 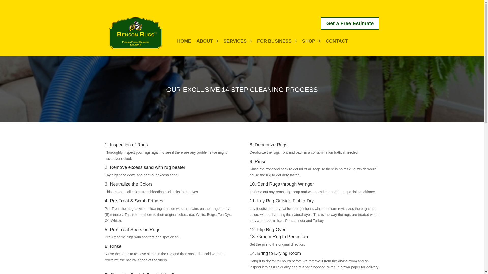 I want to click on Get a Free Estimate, so click(x=350, y=23).